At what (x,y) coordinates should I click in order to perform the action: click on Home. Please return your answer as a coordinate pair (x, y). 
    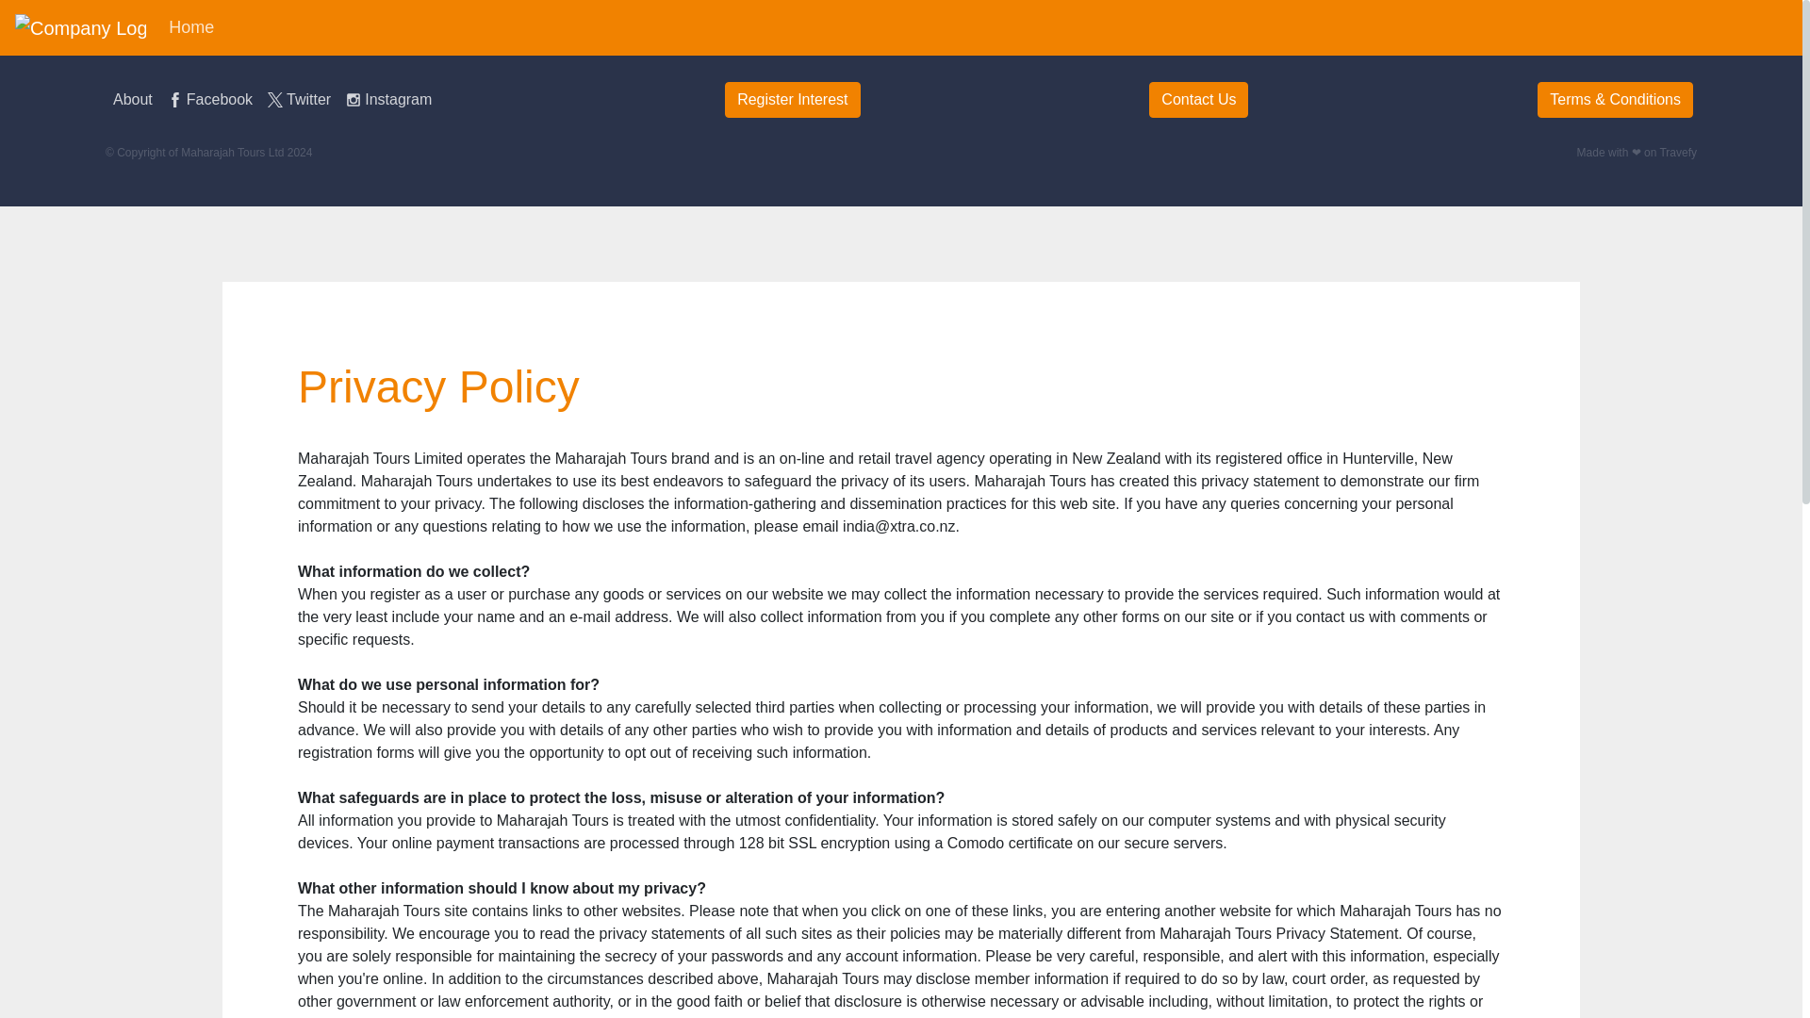
    Looking at the image, I should click on (190, 26).